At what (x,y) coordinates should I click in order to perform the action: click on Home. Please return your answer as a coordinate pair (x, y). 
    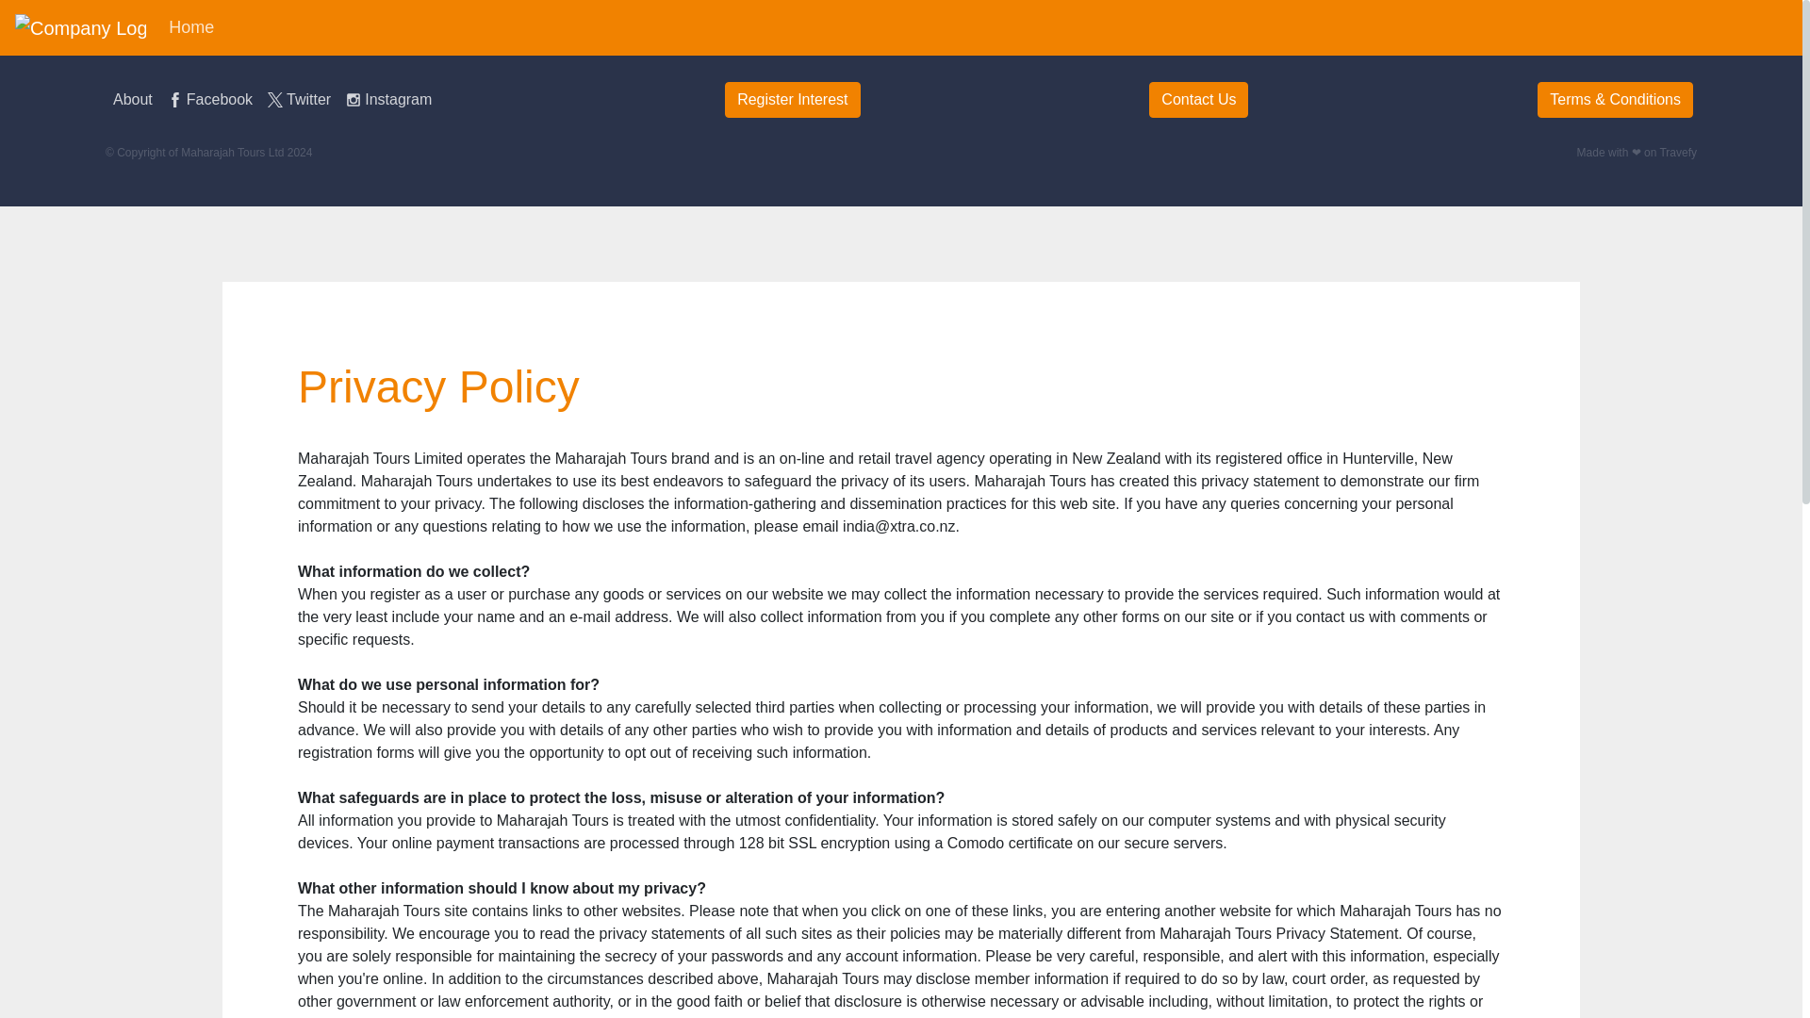
    Looking at the image, I should click on (190, 26).